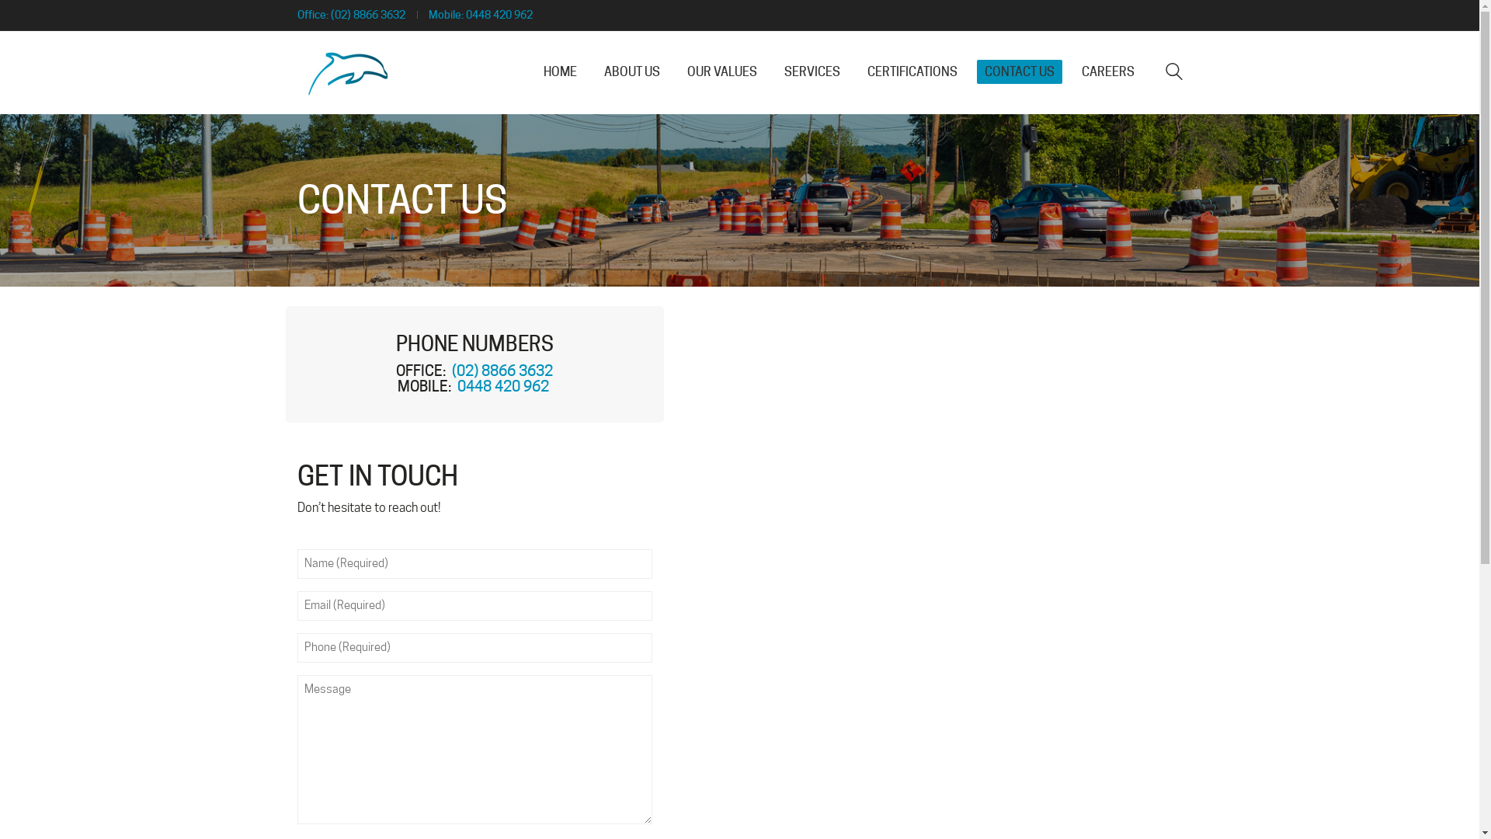 This screenshot has width=1491, height=839. I want to click on OUR VALUES, so click(721, 71).